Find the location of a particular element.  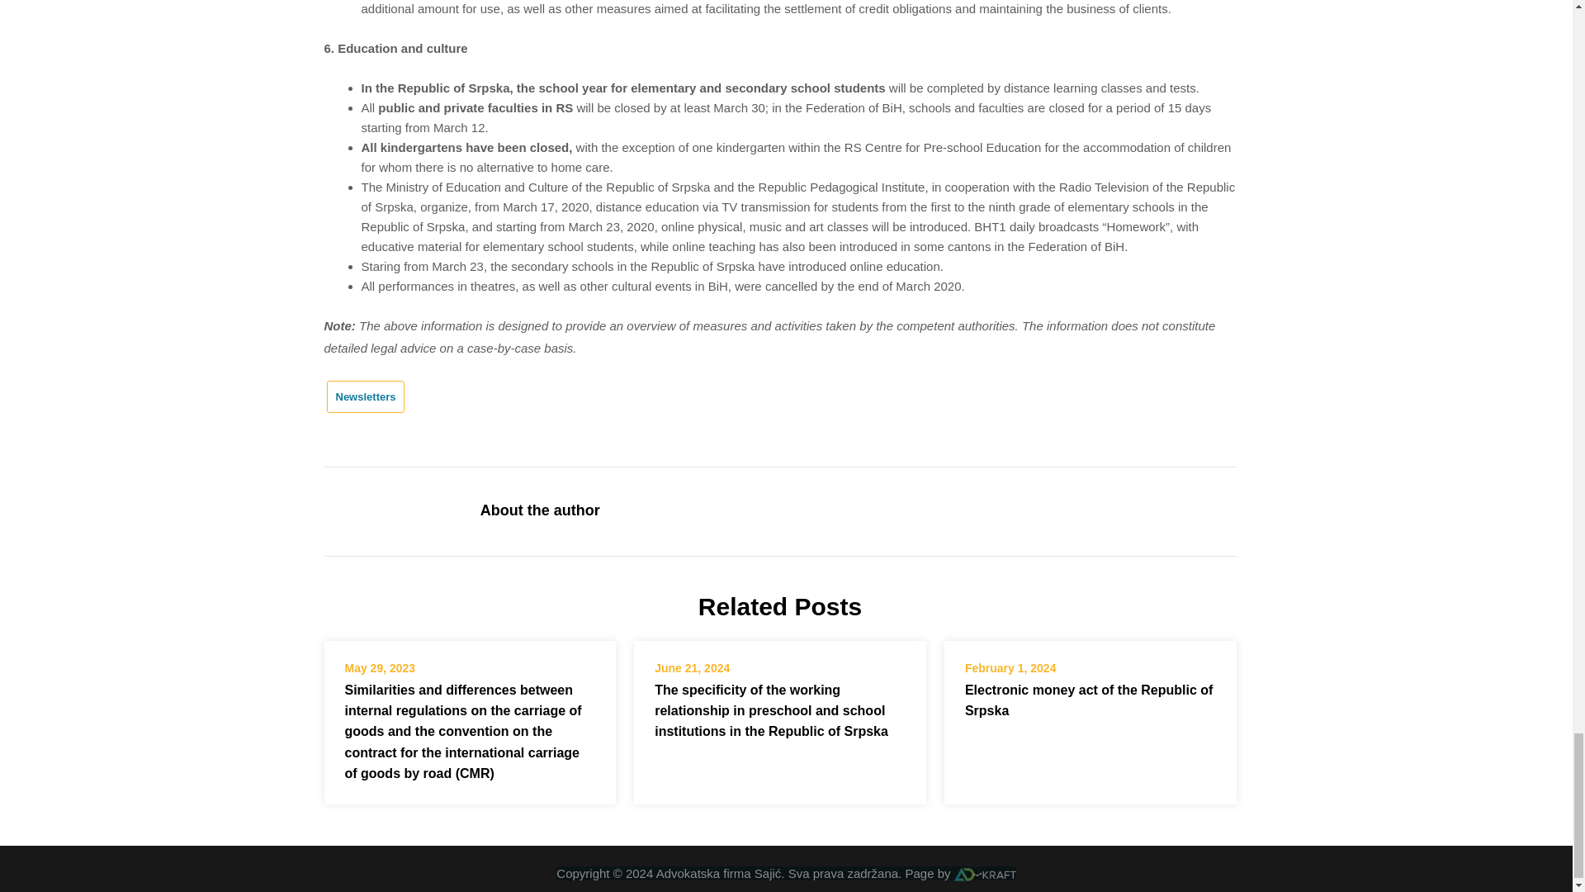

Electronic money act of the Republic of Srpska is located at coordinates (1090, 700).